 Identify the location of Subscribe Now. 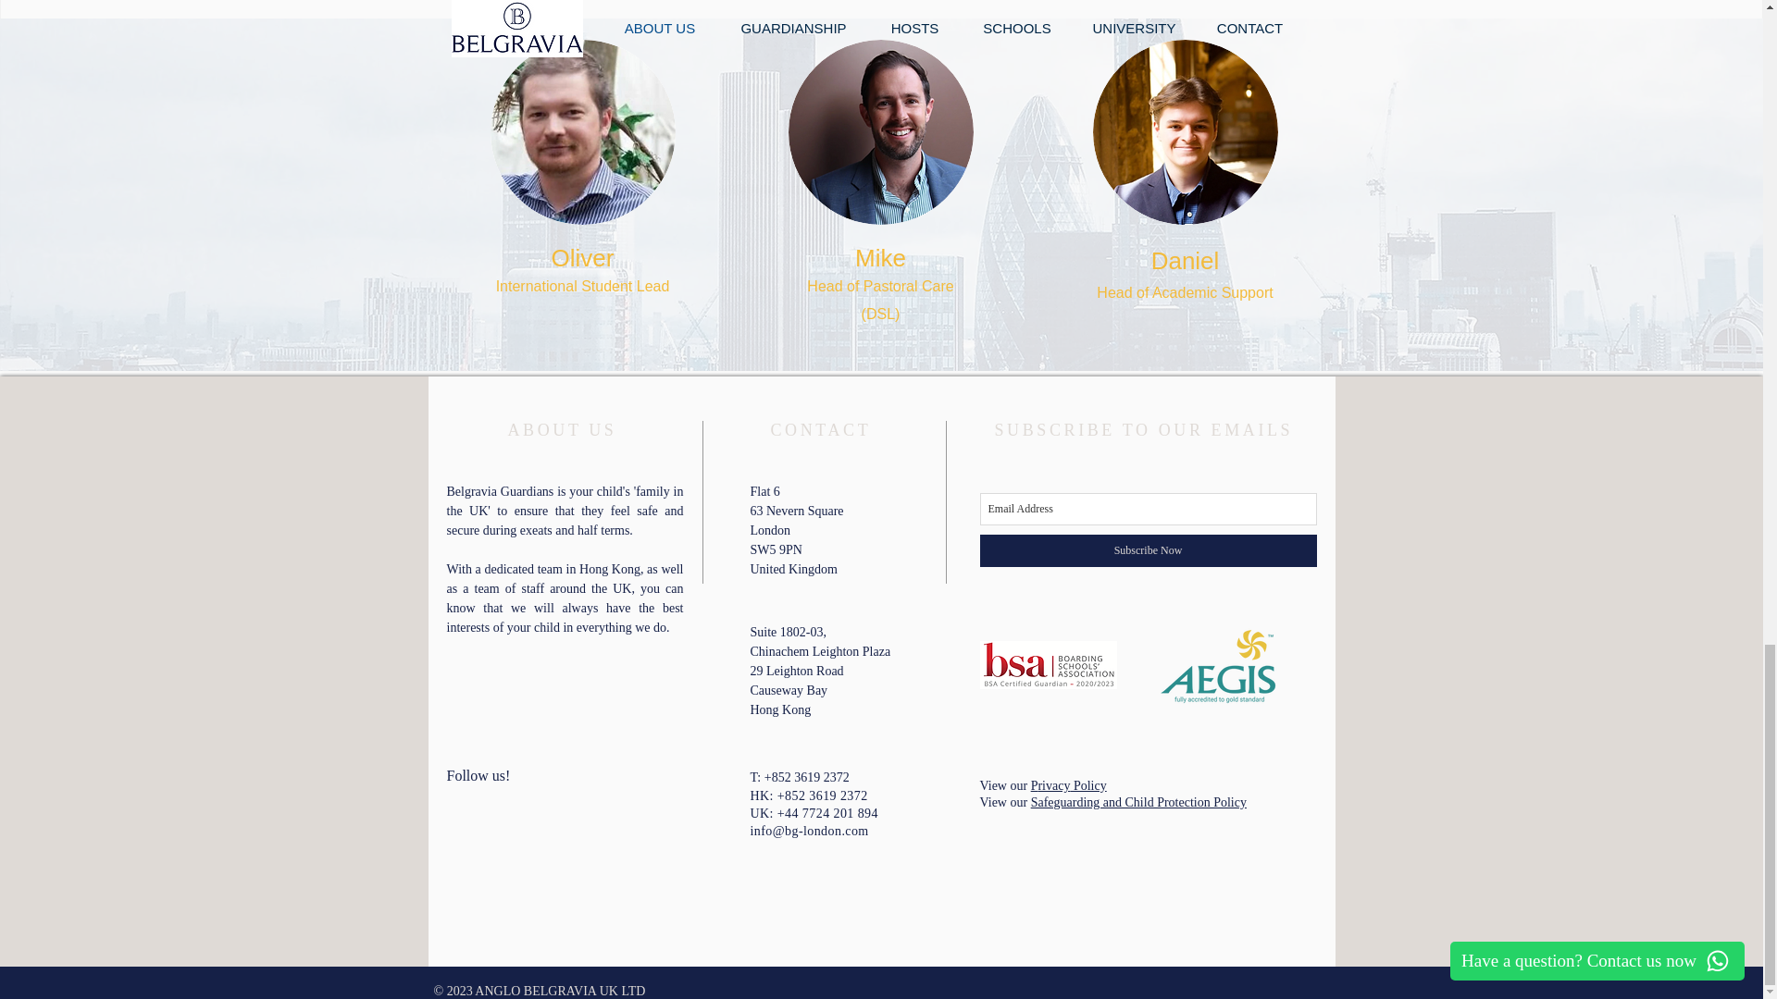
(1148, 550).